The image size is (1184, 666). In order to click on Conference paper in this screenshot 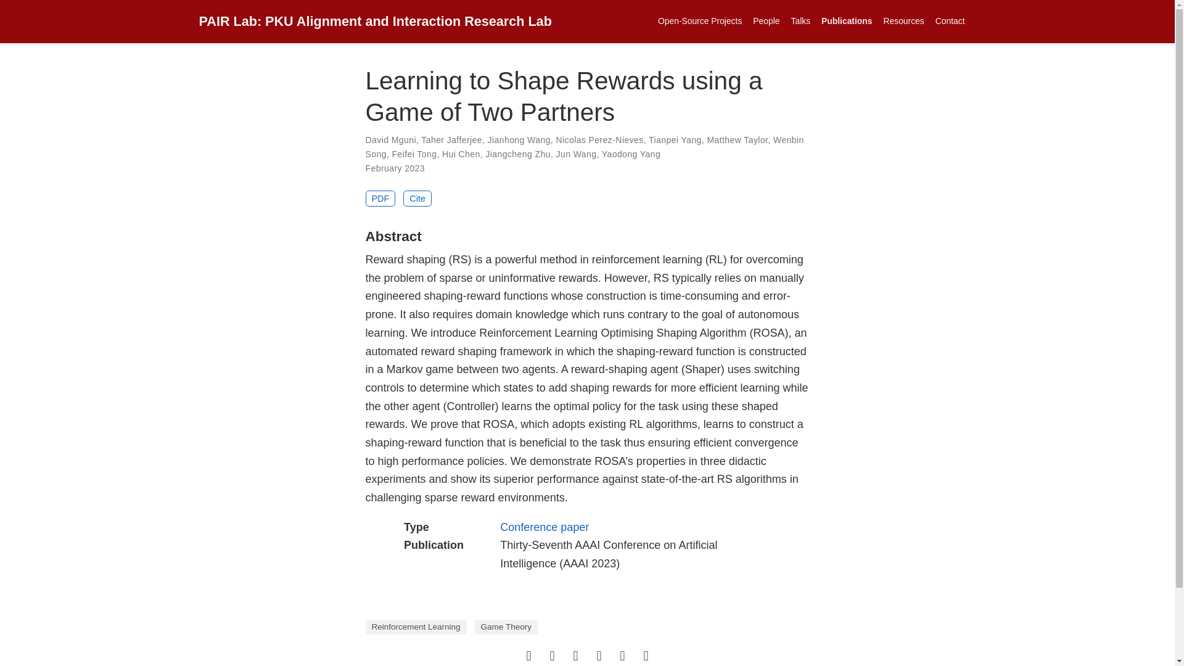, I will do `click(544, 527)`.